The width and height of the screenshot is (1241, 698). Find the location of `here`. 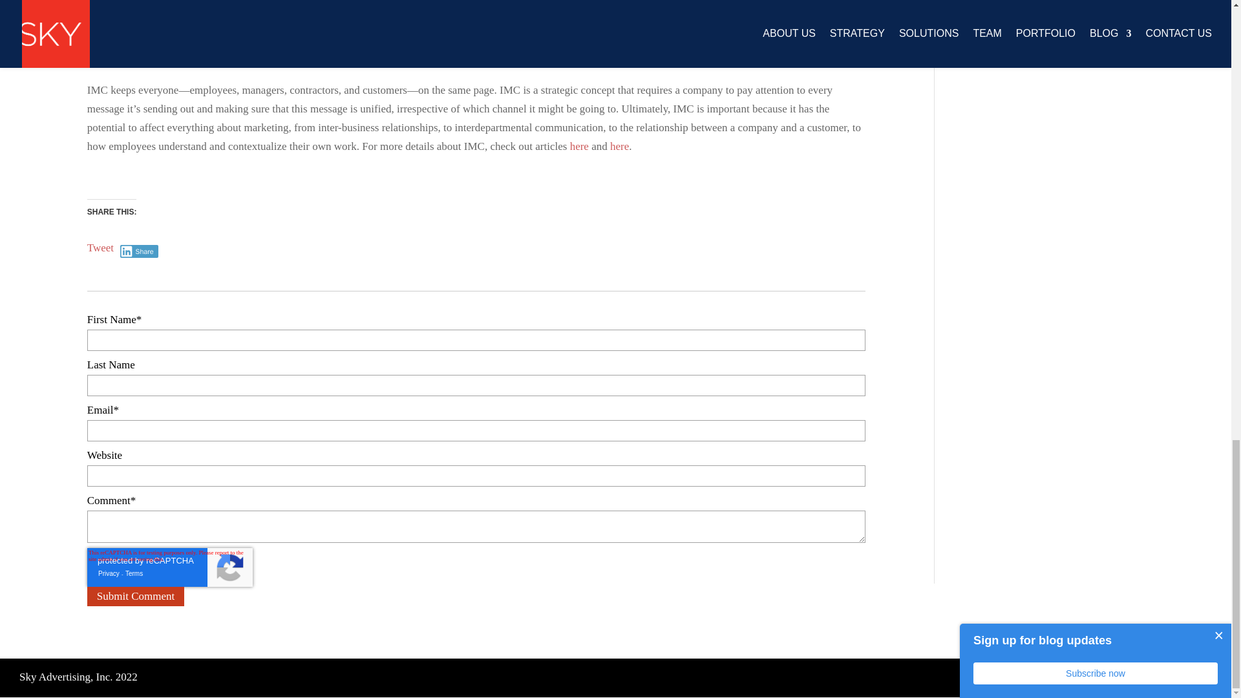

here is located at coordinates (619, 146).